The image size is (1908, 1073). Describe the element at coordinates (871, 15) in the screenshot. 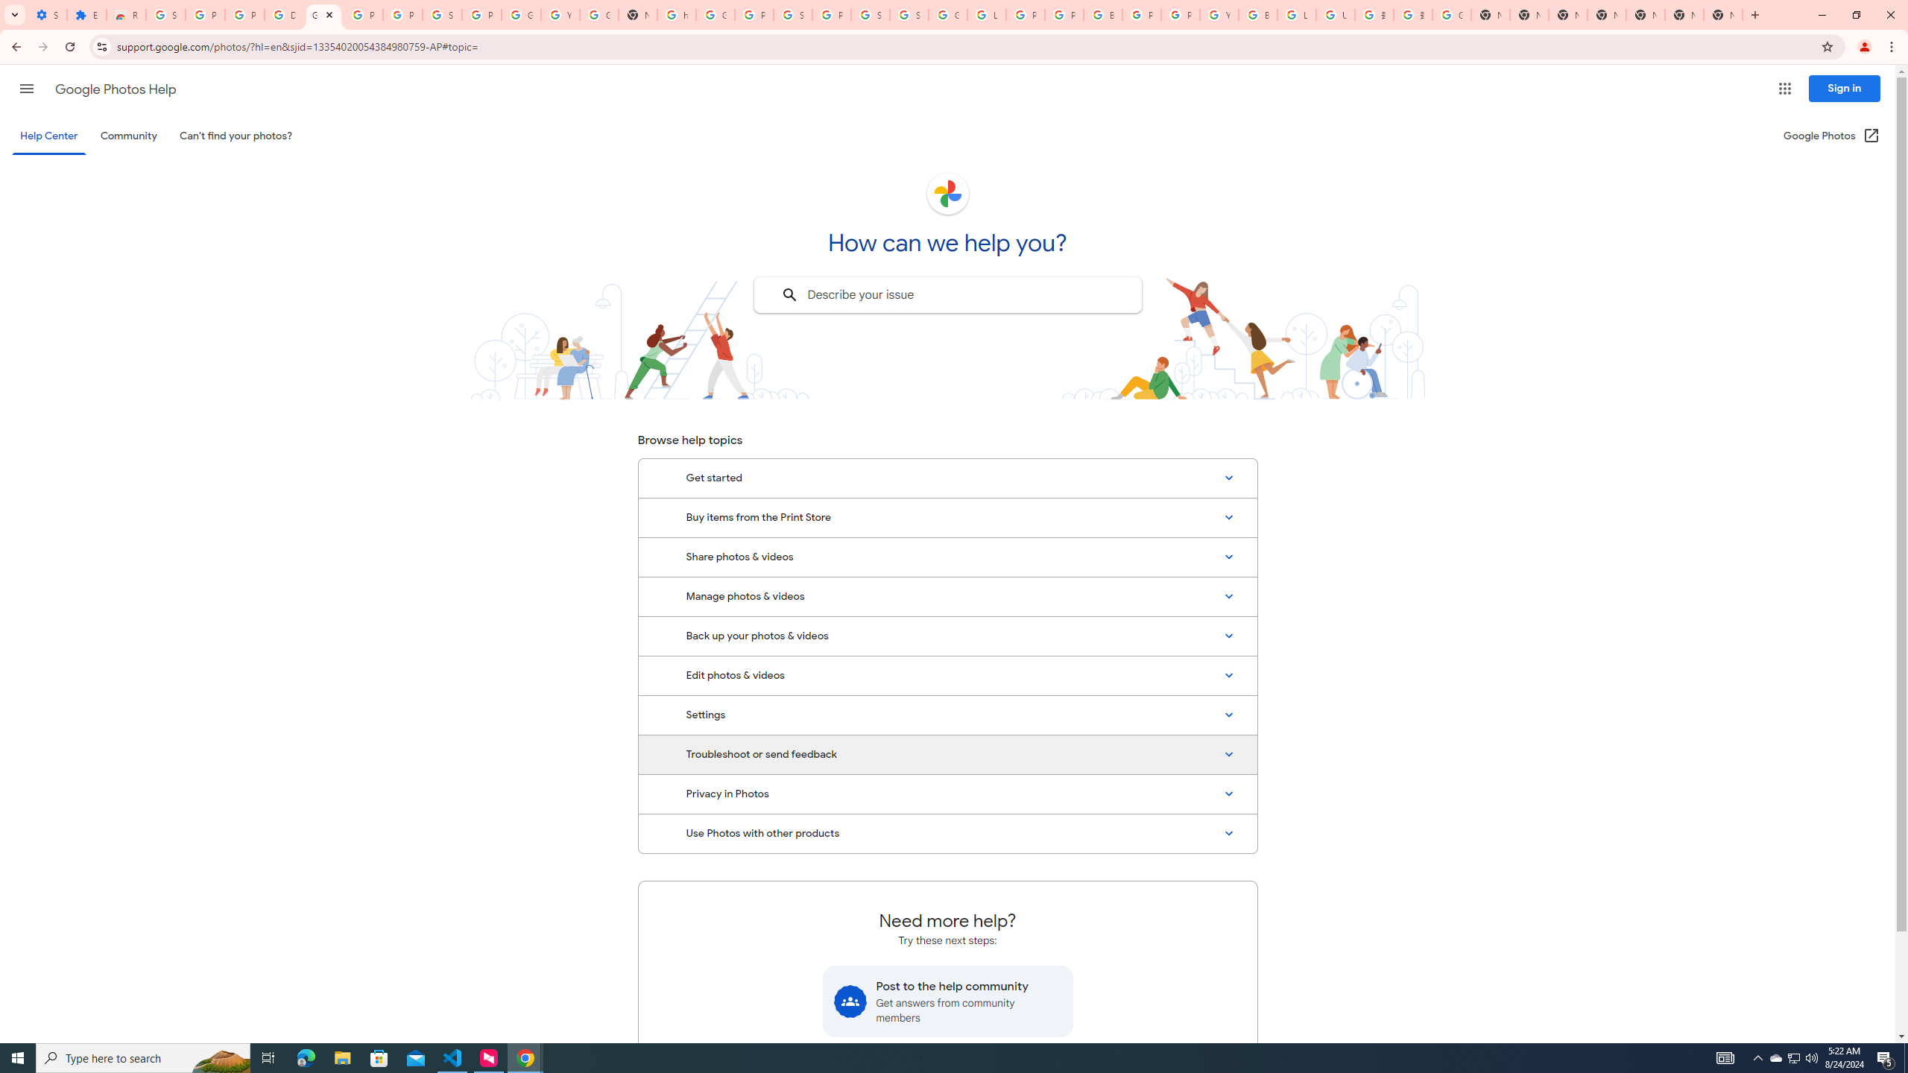

I see `Sign in - Google Accounts` at that location.